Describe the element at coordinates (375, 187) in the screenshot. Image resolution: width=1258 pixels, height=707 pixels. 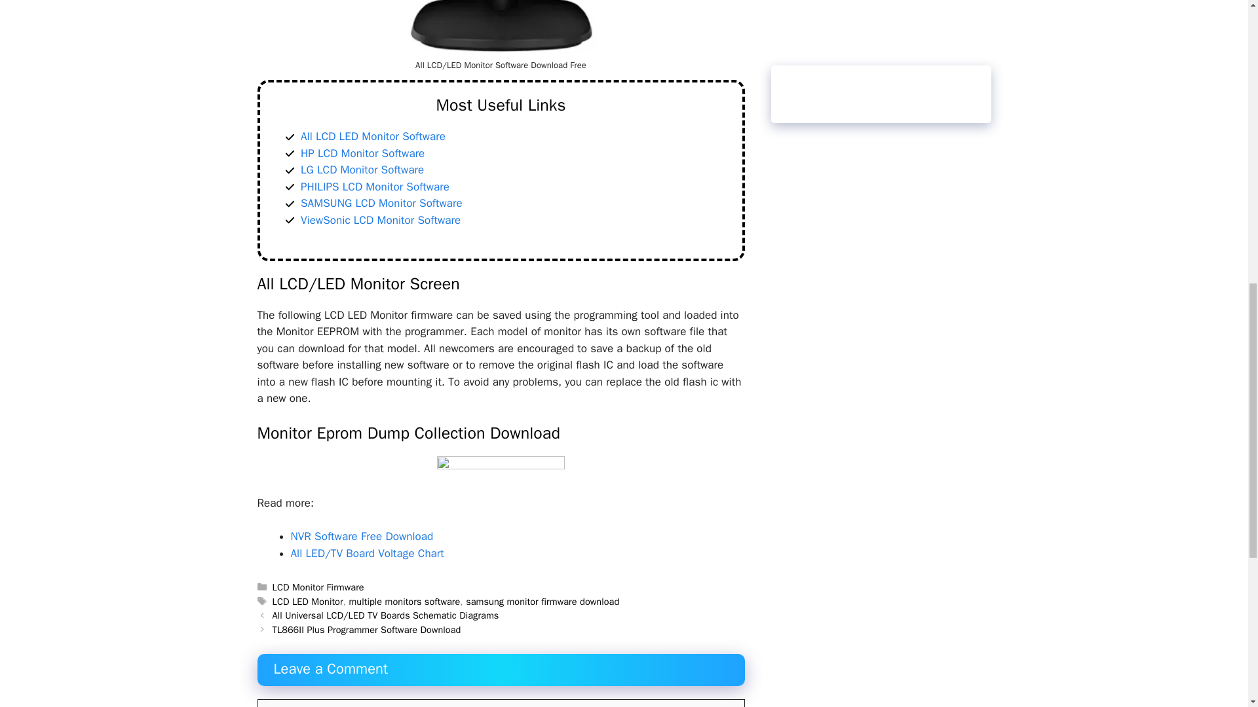
I see `PHILIPS LCD Monitor Software` at that location.